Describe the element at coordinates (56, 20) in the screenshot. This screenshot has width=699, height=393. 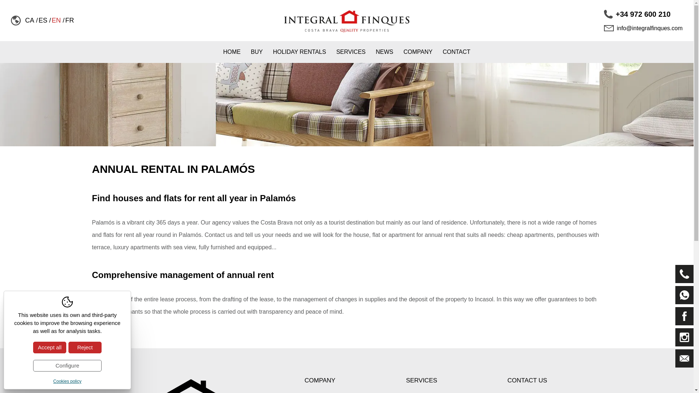
I see `EN` at that location.